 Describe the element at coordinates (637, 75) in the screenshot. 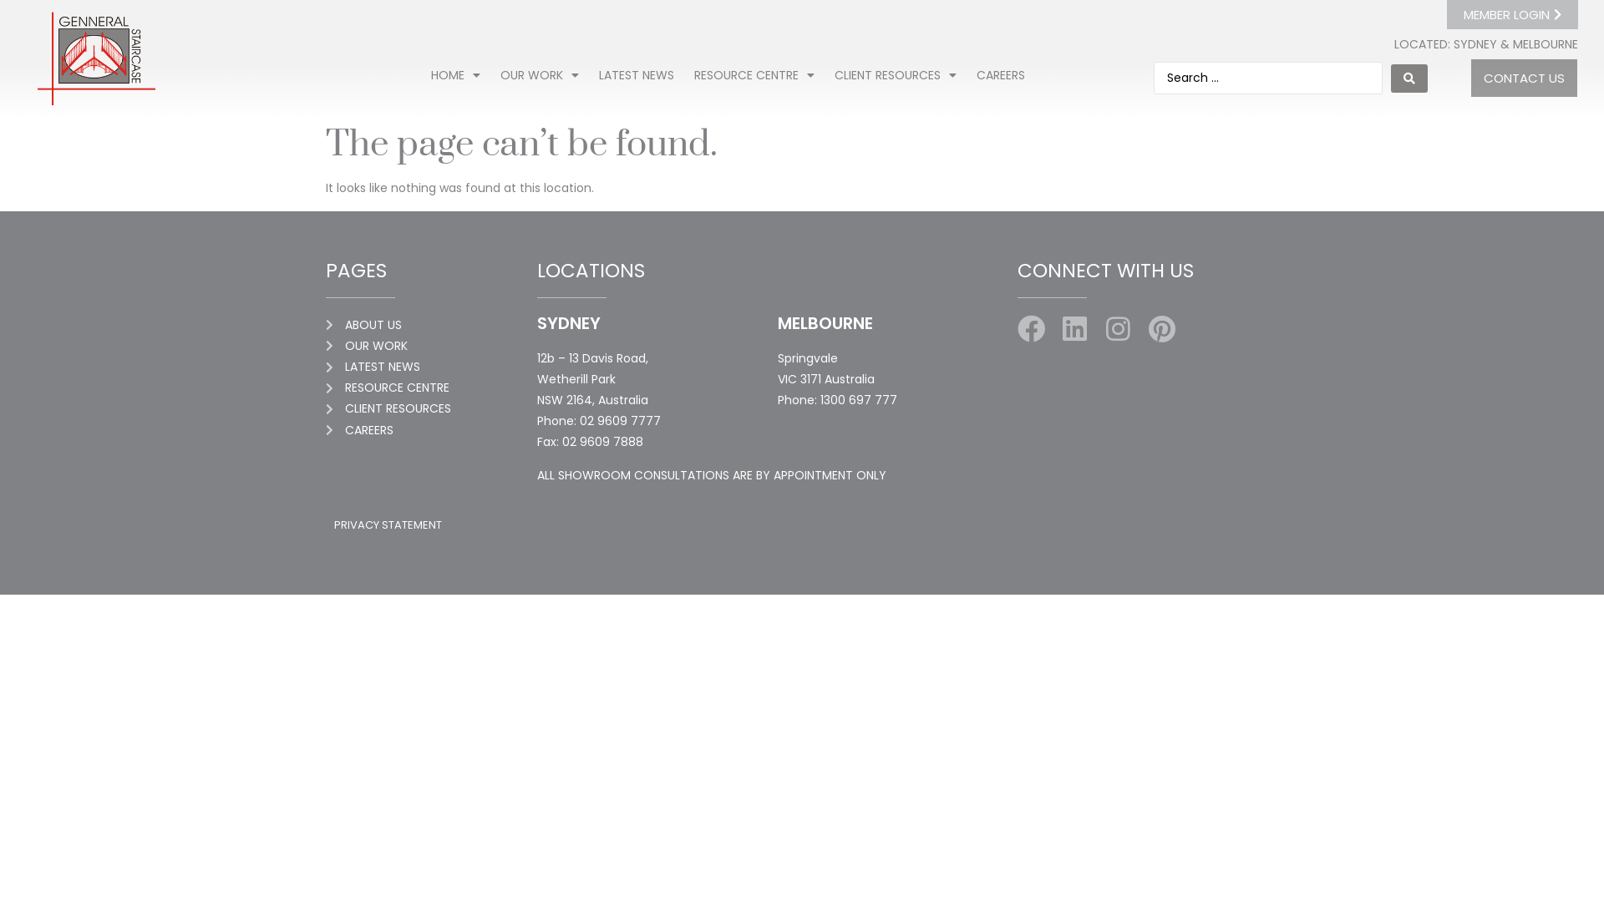

I see `LATEST NEWS` at that location.